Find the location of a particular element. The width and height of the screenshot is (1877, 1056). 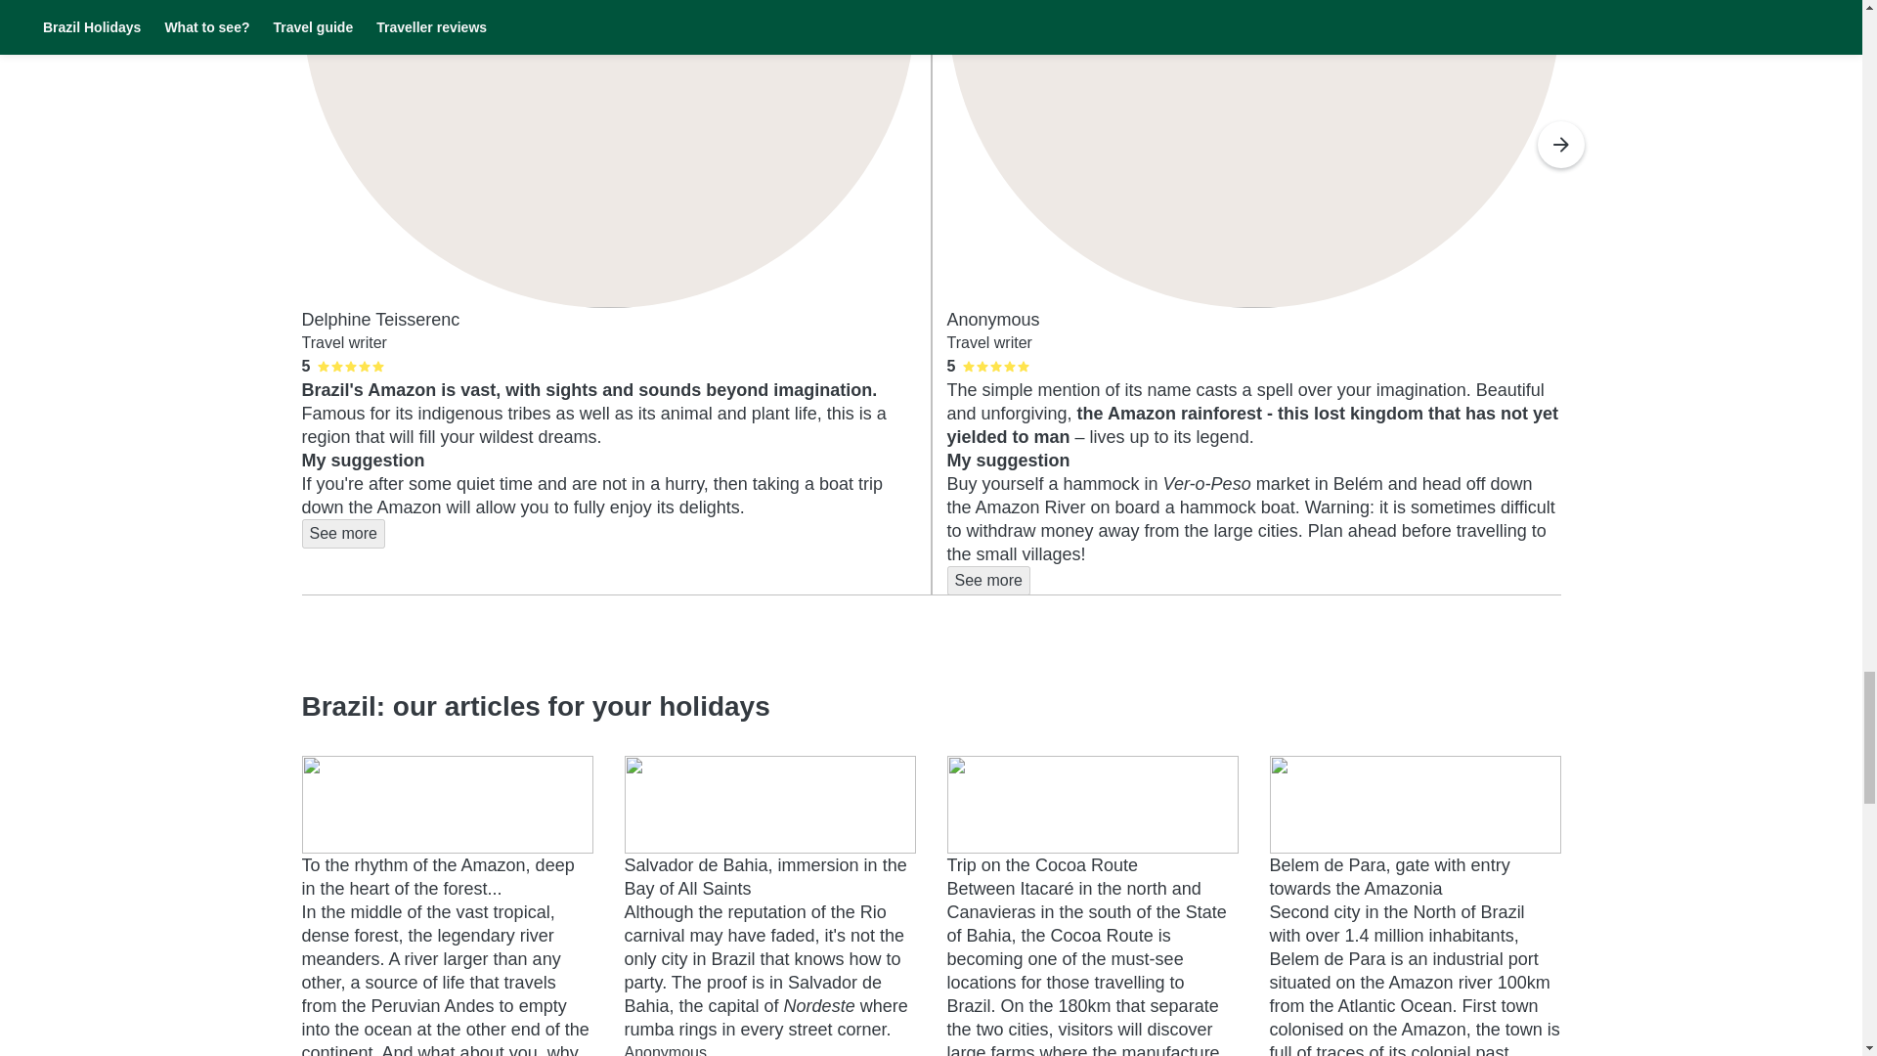

See more is located at coordinates (987, 581).